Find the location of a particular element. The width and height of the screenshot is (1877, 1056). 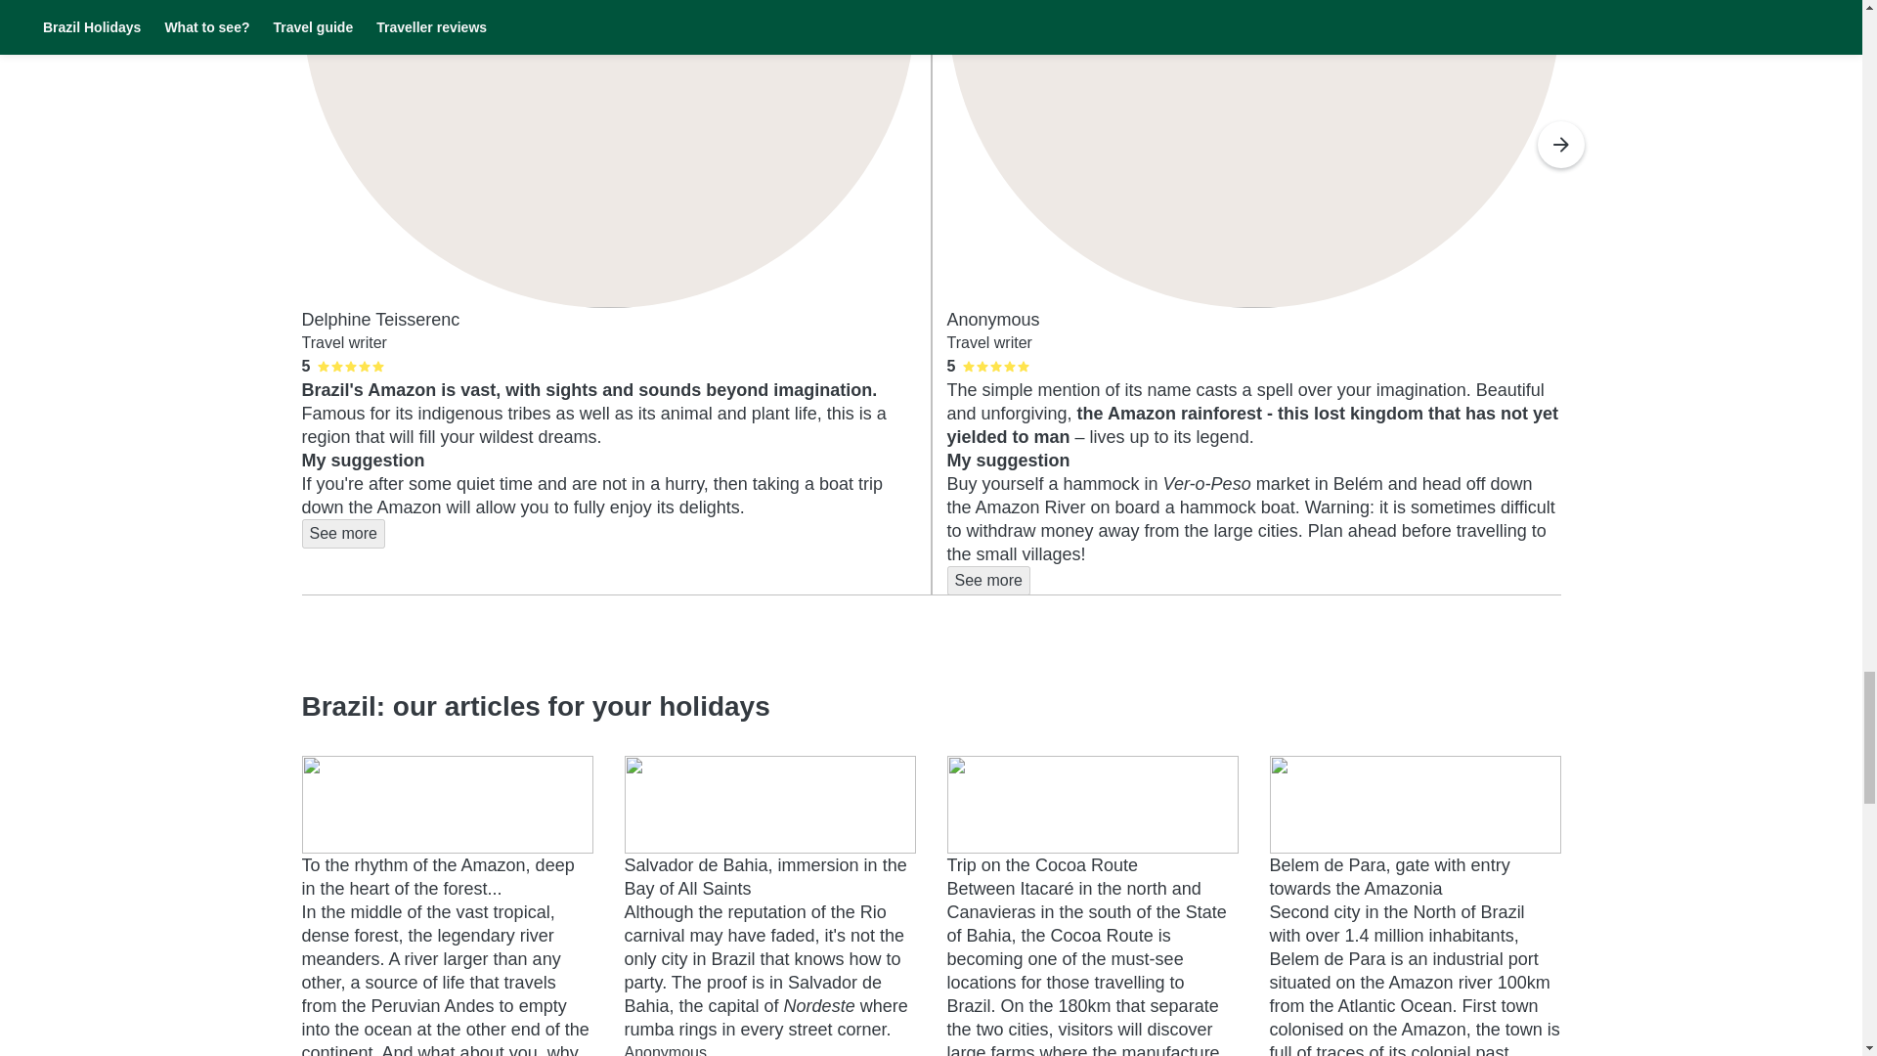

See more is located at coordinates (987, 581).